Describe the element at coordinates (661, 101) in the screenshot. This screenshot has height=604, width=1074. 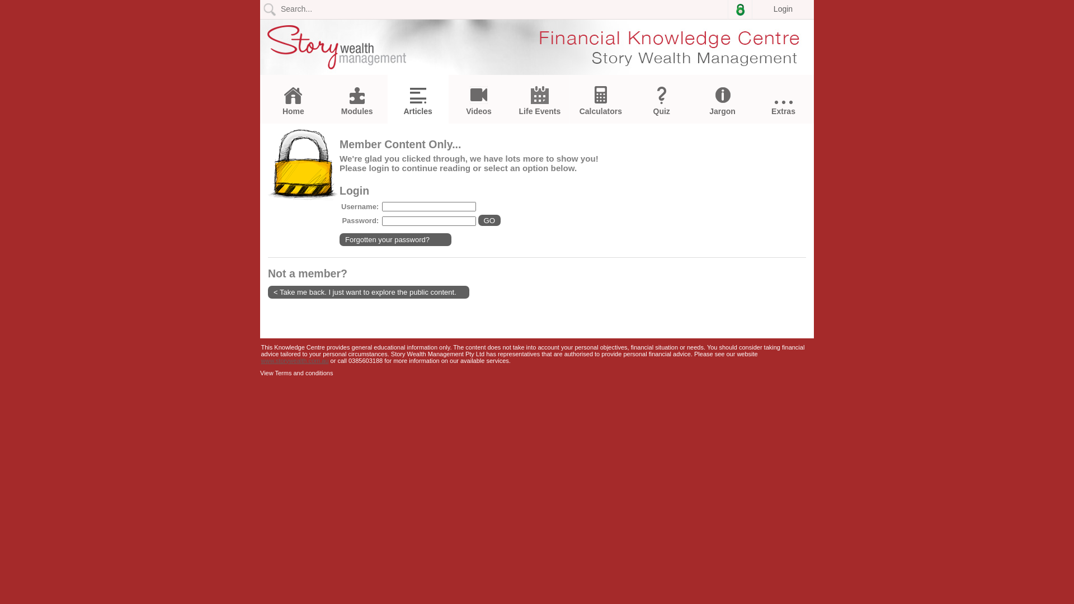
I see `Quiz` at that location.